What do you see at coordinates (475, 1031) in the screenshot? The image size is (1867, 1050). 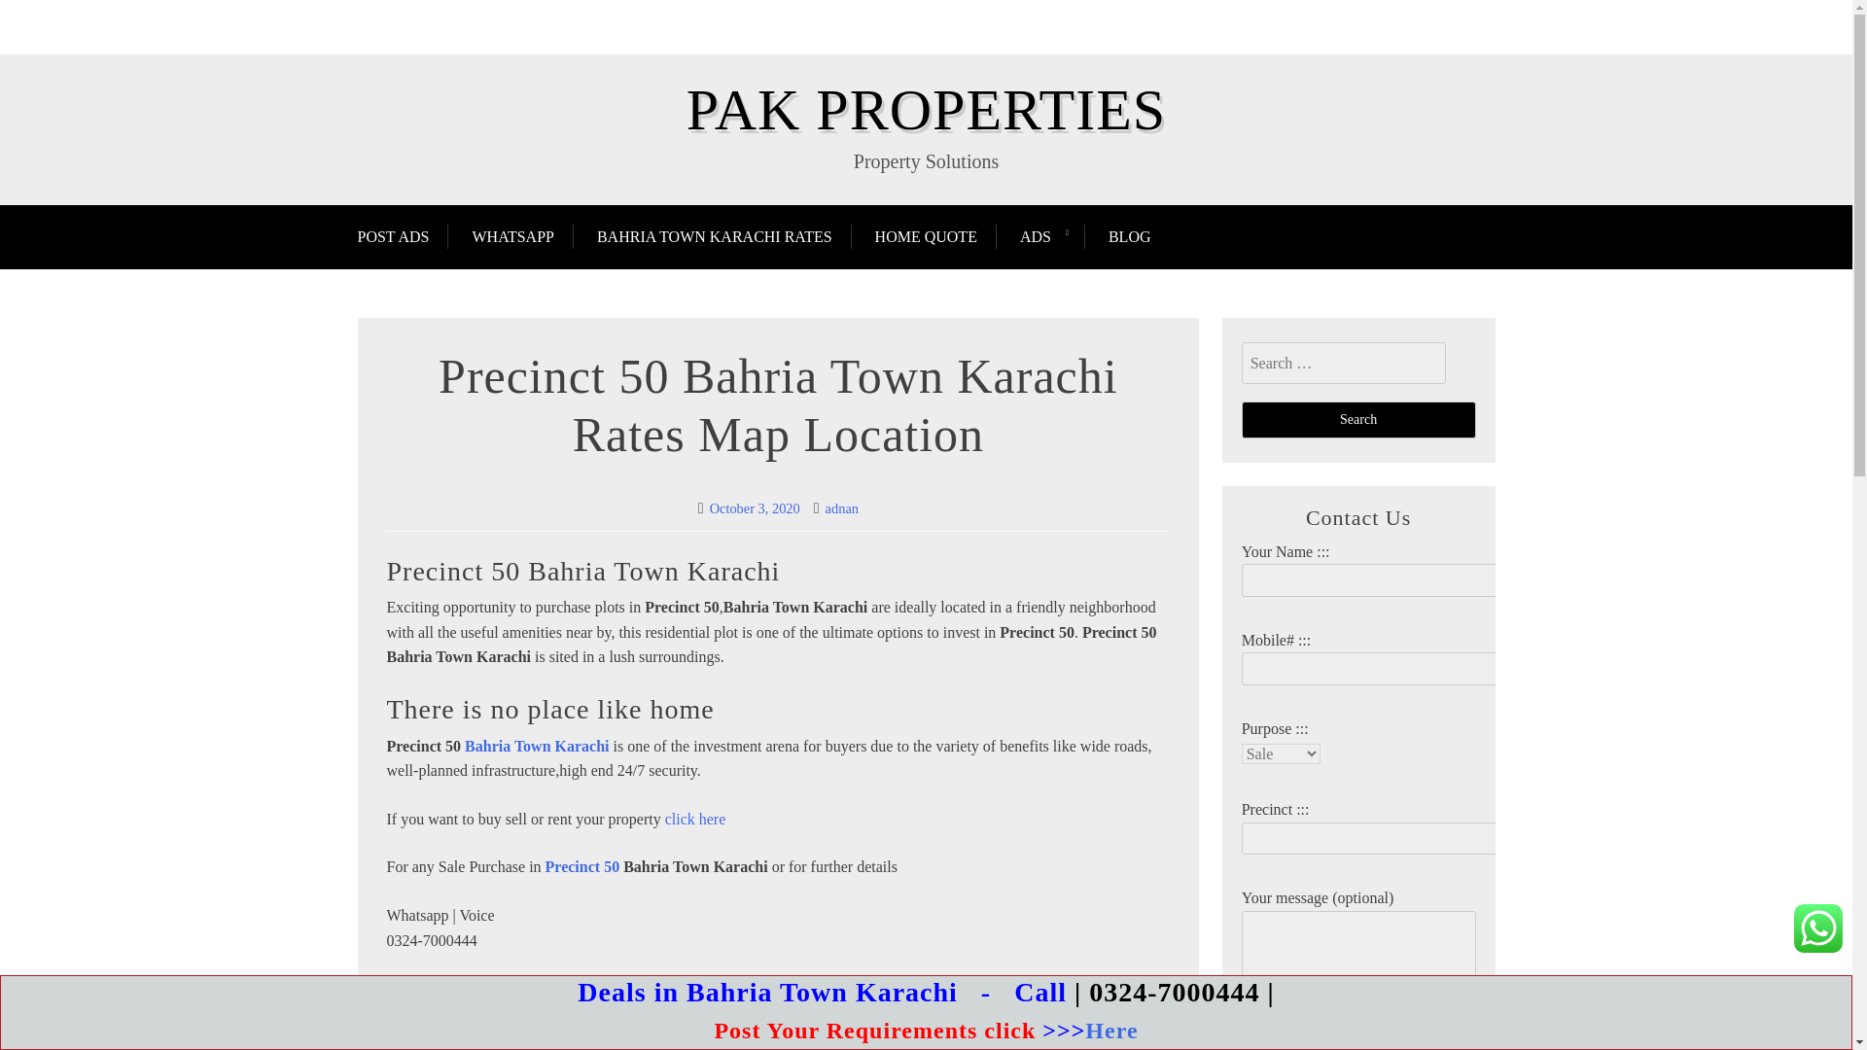 I see `Click to share on Tumblr` at bounding box center [475, 1031].